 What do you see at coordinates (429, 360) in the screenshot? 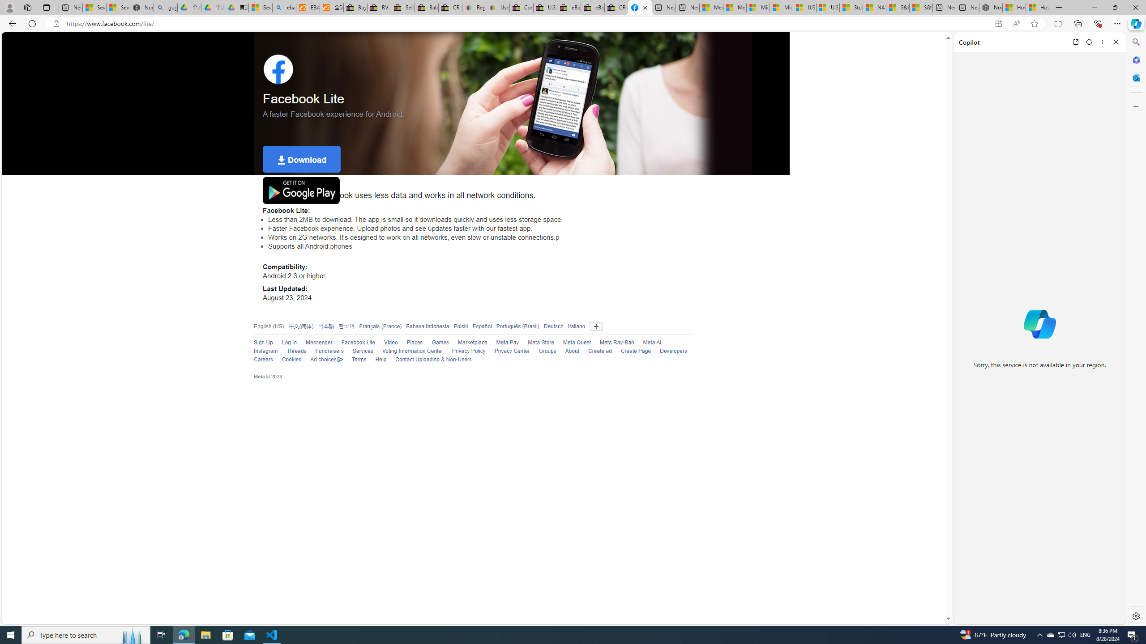
I see `Contact Uploading & Non-Users` at bounding box center [429, 360].